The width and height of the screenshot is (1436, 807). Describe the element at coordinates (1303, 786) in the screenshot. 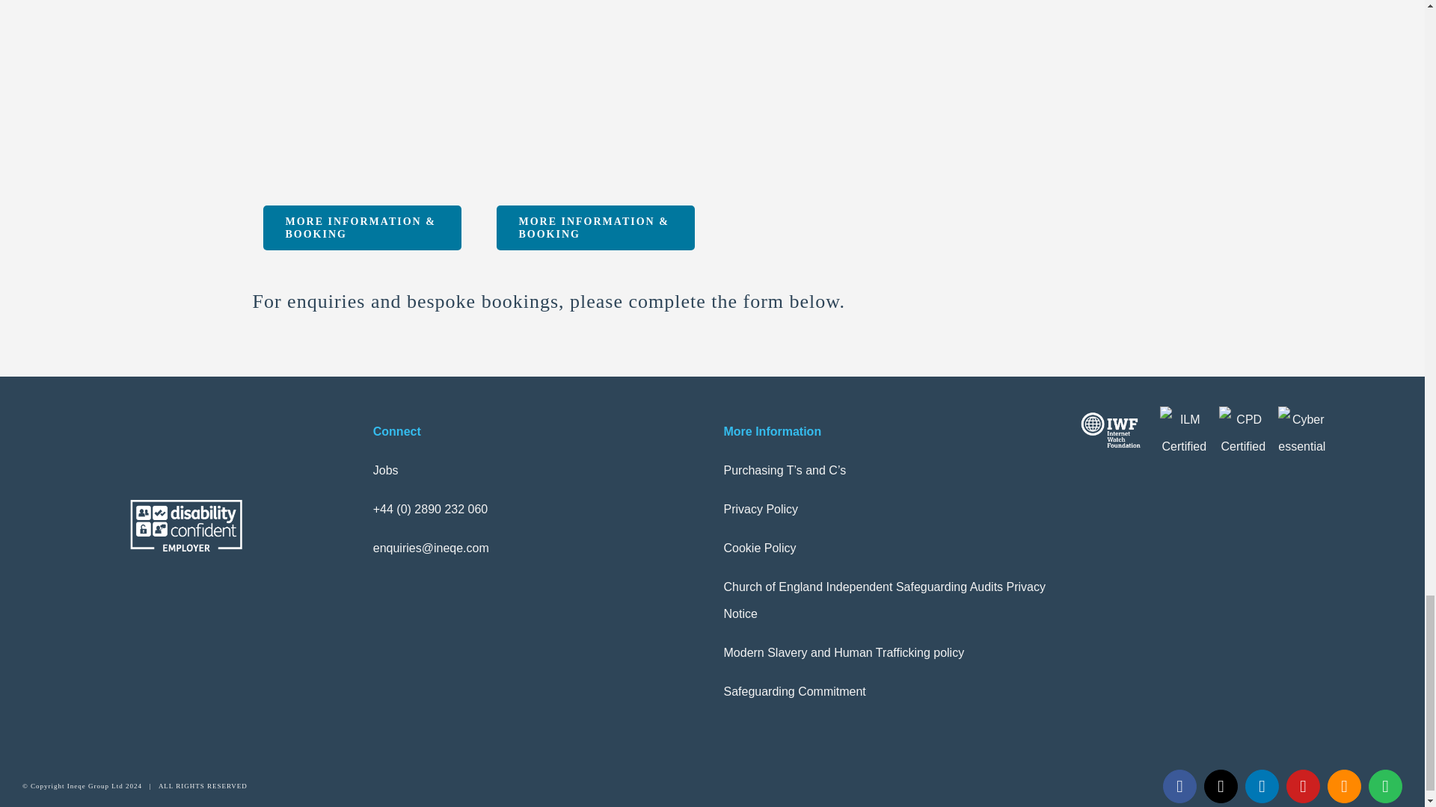

I see `YouTube` at that location.